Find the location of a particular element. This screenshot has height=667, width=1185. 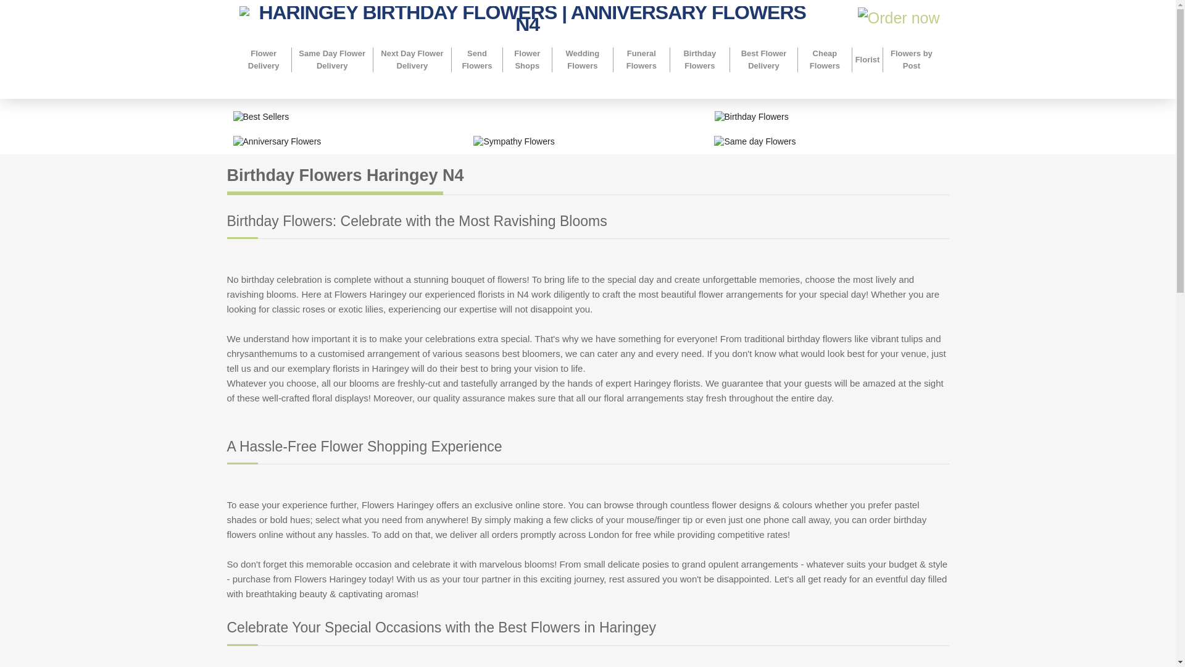

Best Sellers  is located at coordinates (468, 117).